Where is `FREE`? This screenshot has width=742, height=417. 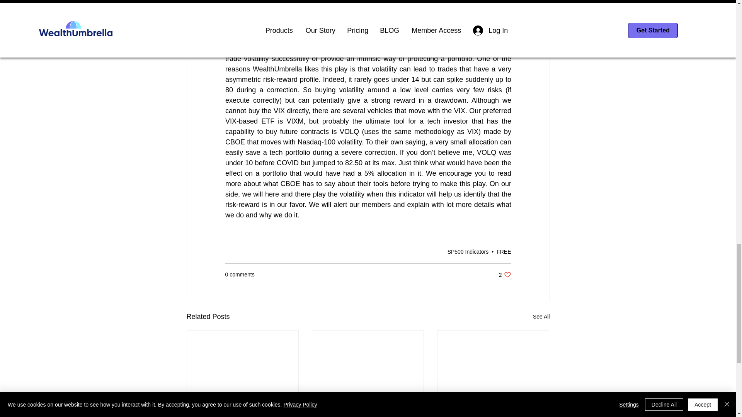 FREE is located at coordinates (541, 317).